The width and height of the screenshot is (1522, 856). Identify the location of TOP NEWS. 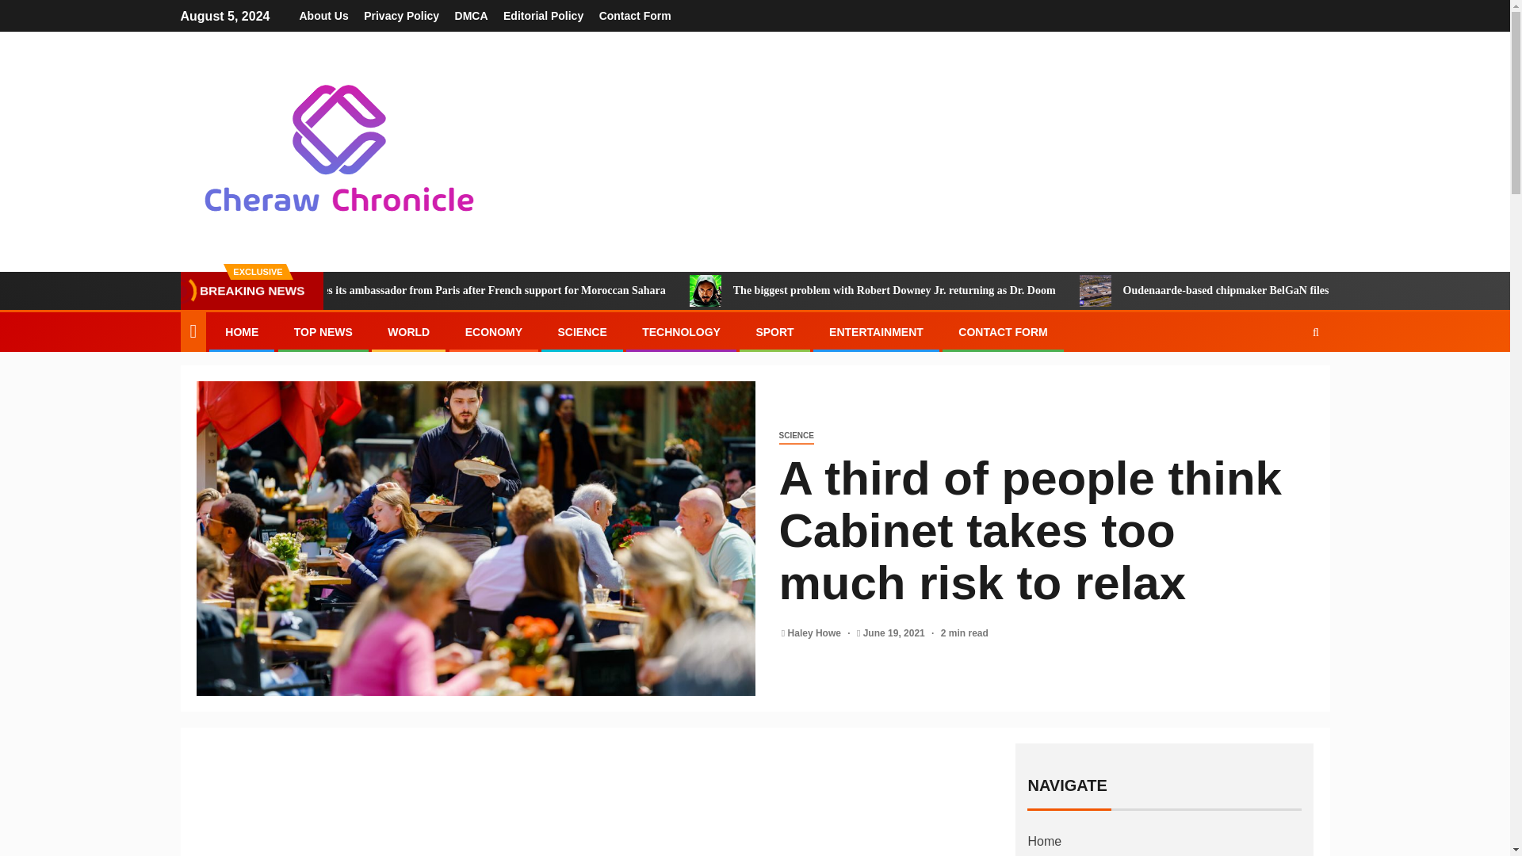
(323, 331).